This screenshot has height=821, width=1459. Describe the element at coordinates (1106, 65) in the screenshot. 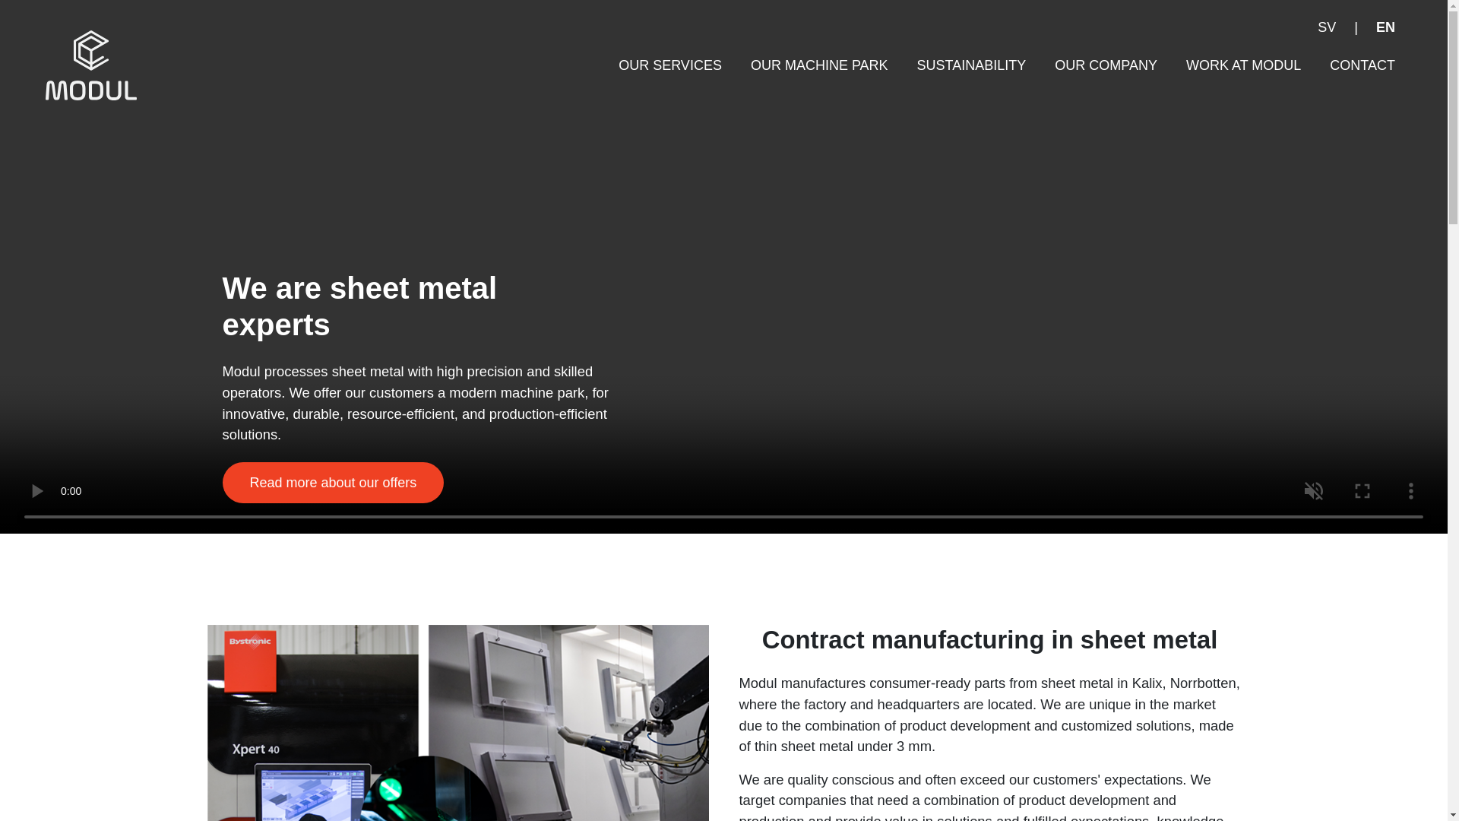

I see `OUR COMPANY` at that location.